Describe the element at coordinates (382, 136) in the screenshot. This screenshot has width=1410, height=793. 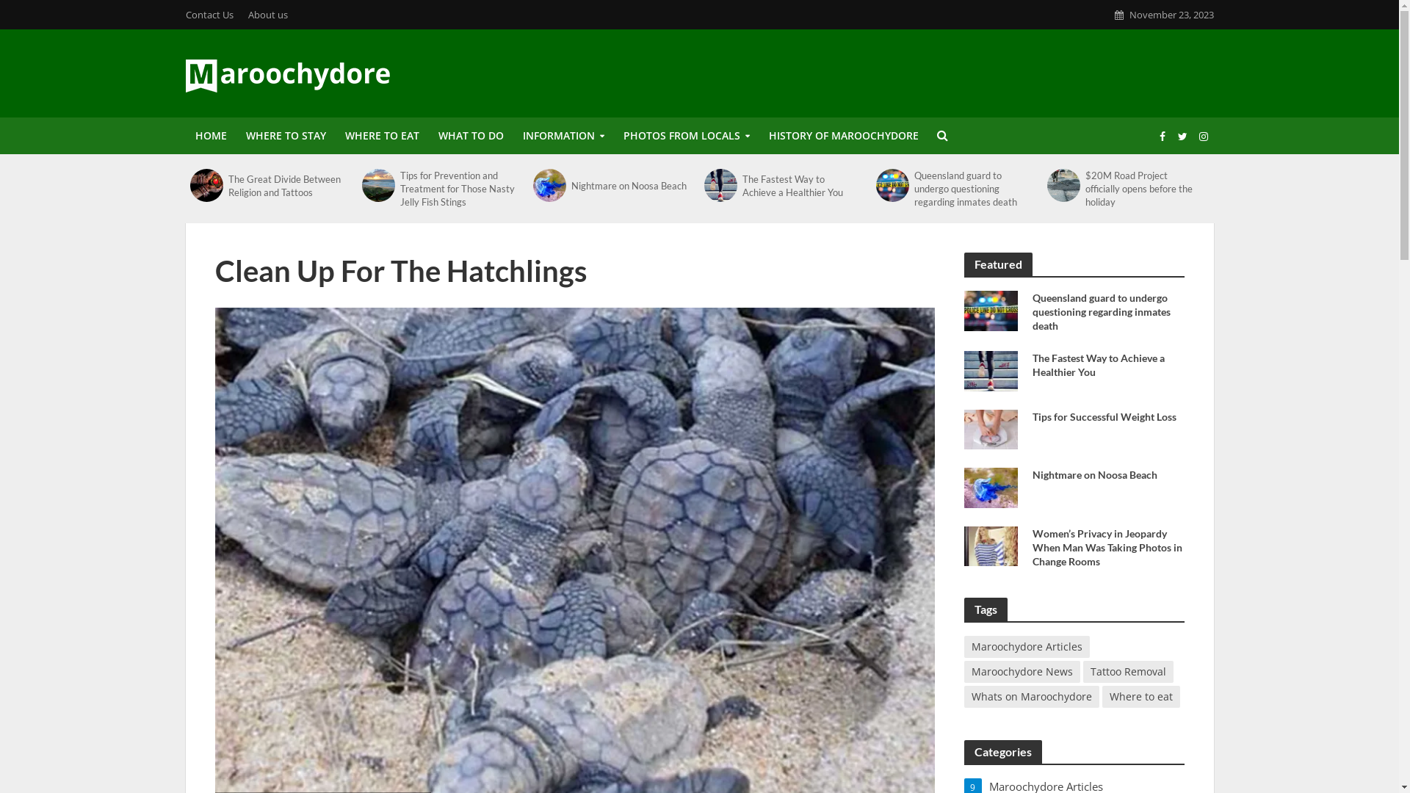
I see `WHERE TO EAT` at that location.